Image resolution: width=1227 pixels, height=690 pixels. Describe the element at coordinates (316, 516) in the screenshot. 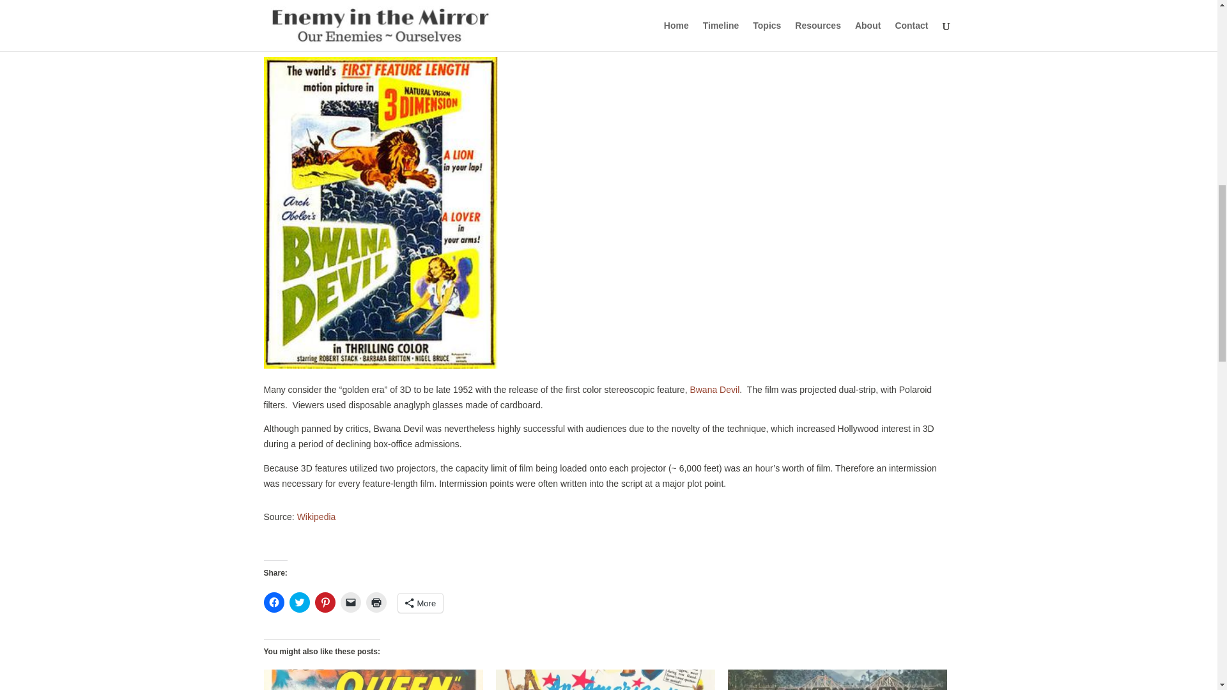

I see `Wikipedia` at that location.